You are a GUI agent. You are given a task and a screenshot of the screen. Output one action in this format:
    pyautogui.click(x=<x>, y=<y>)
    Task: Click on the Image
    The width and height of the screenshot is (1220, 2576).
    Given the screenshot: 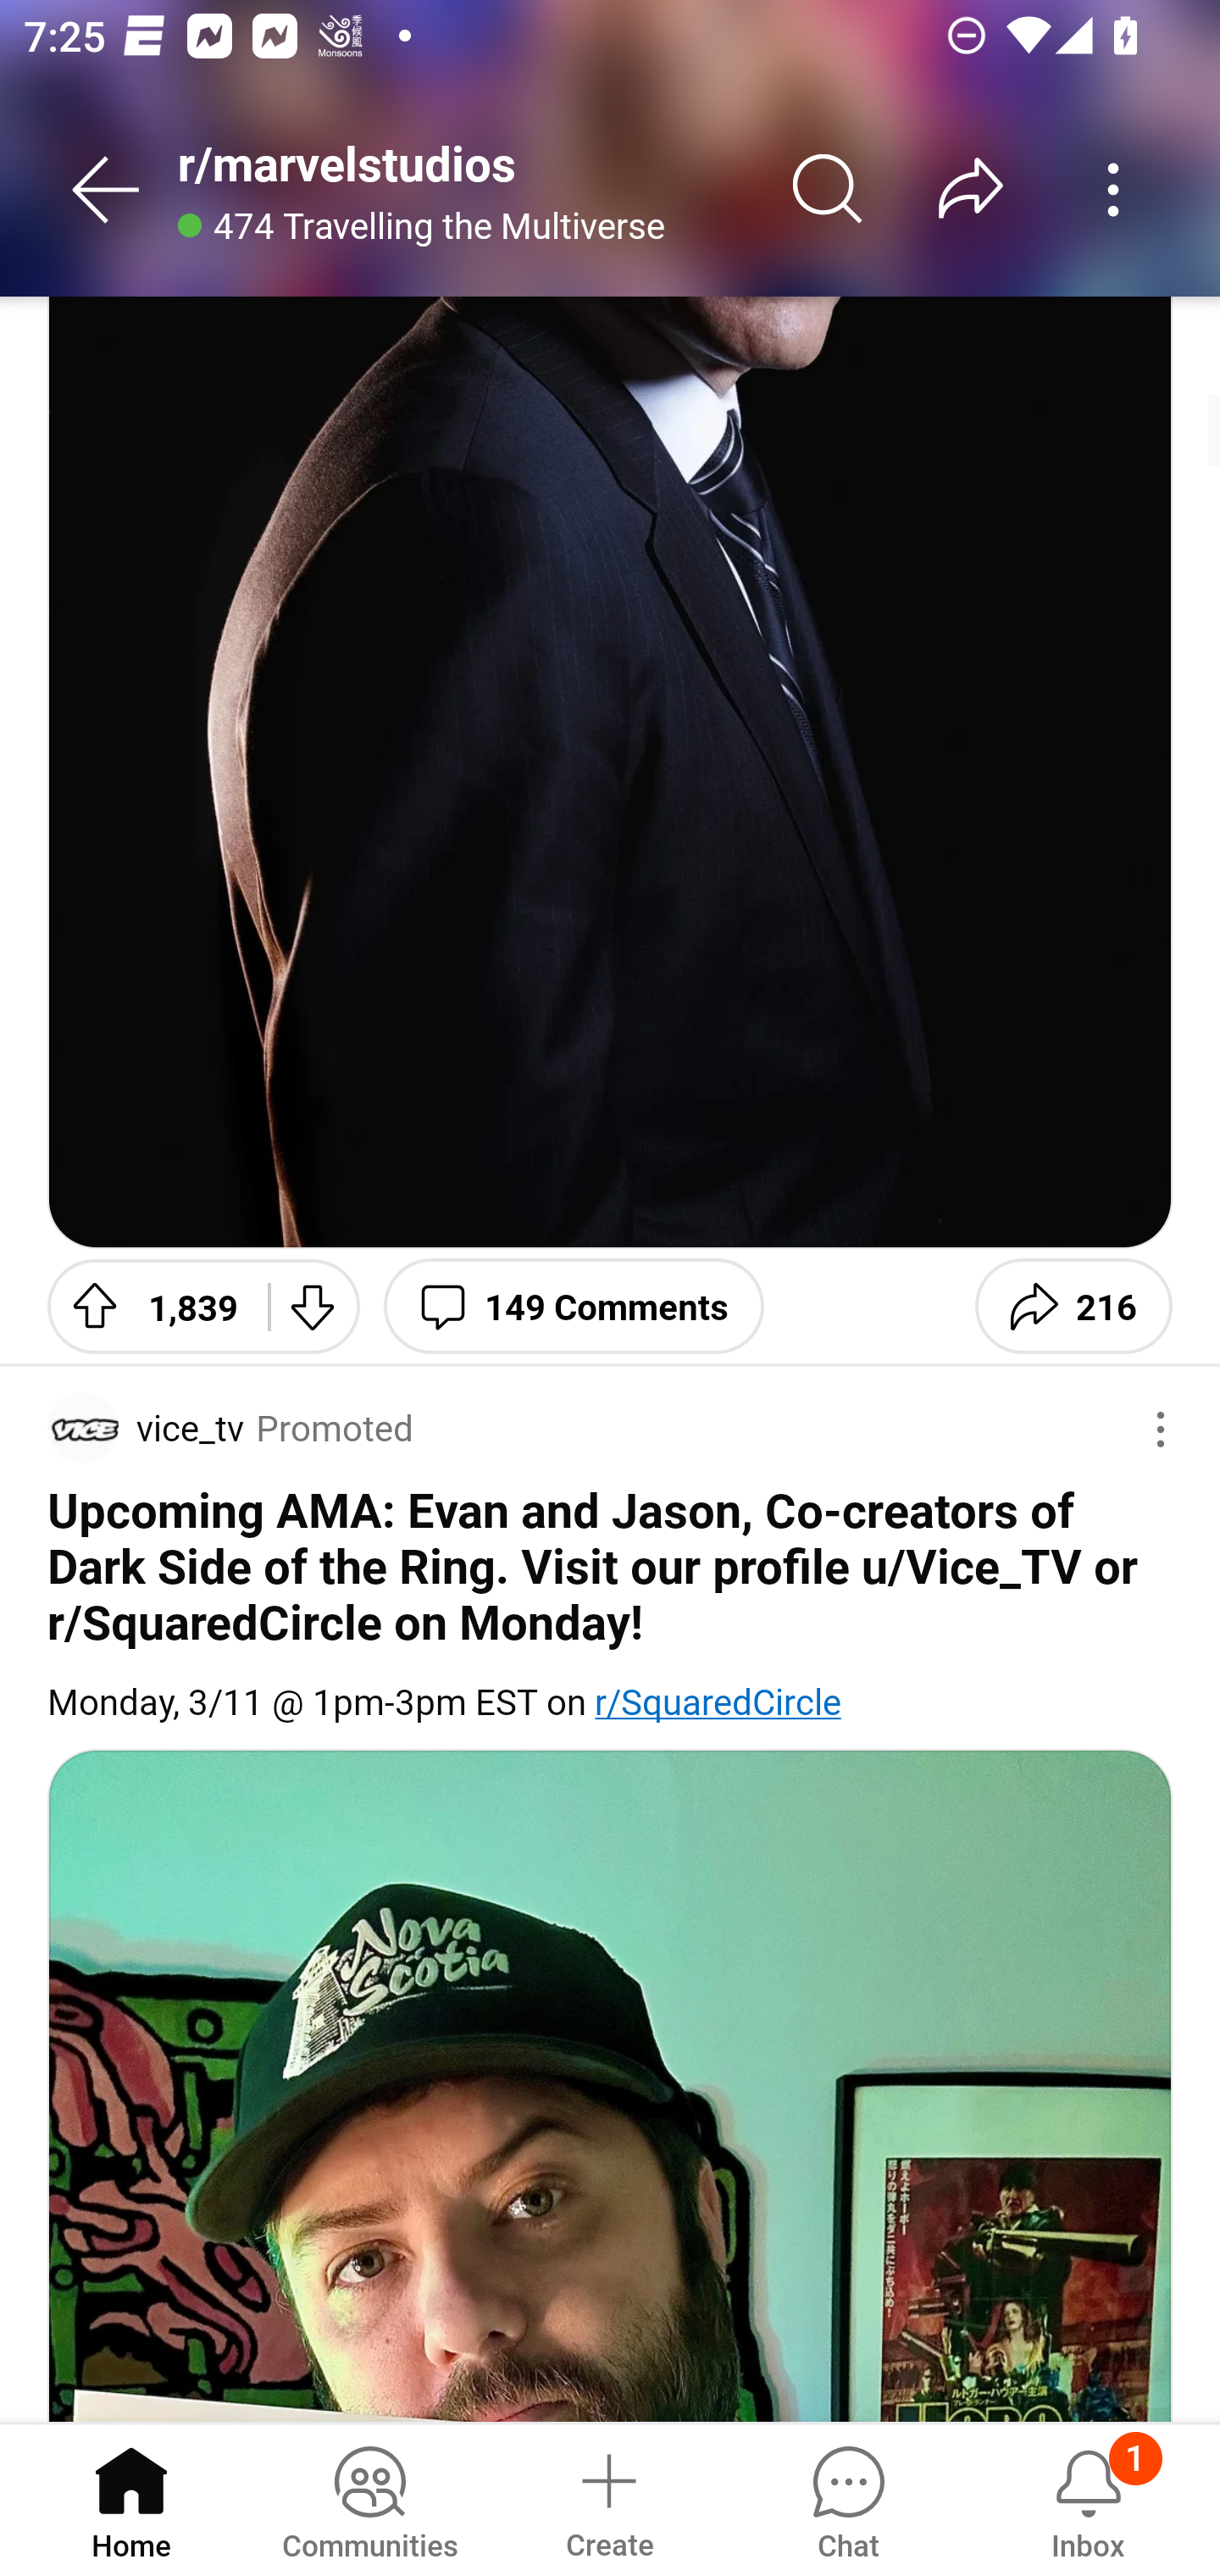 What is the action you would take?
    pyautogui.click(x=610, y=2085)
    